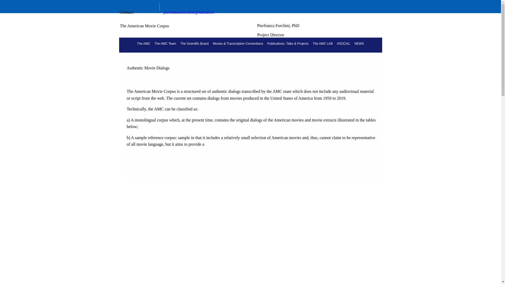 The width and height of the screenshot is (505, 284). Describe the element at coordinates (322, 43) in the screenshot. I see `The AMC LAB` at that location.